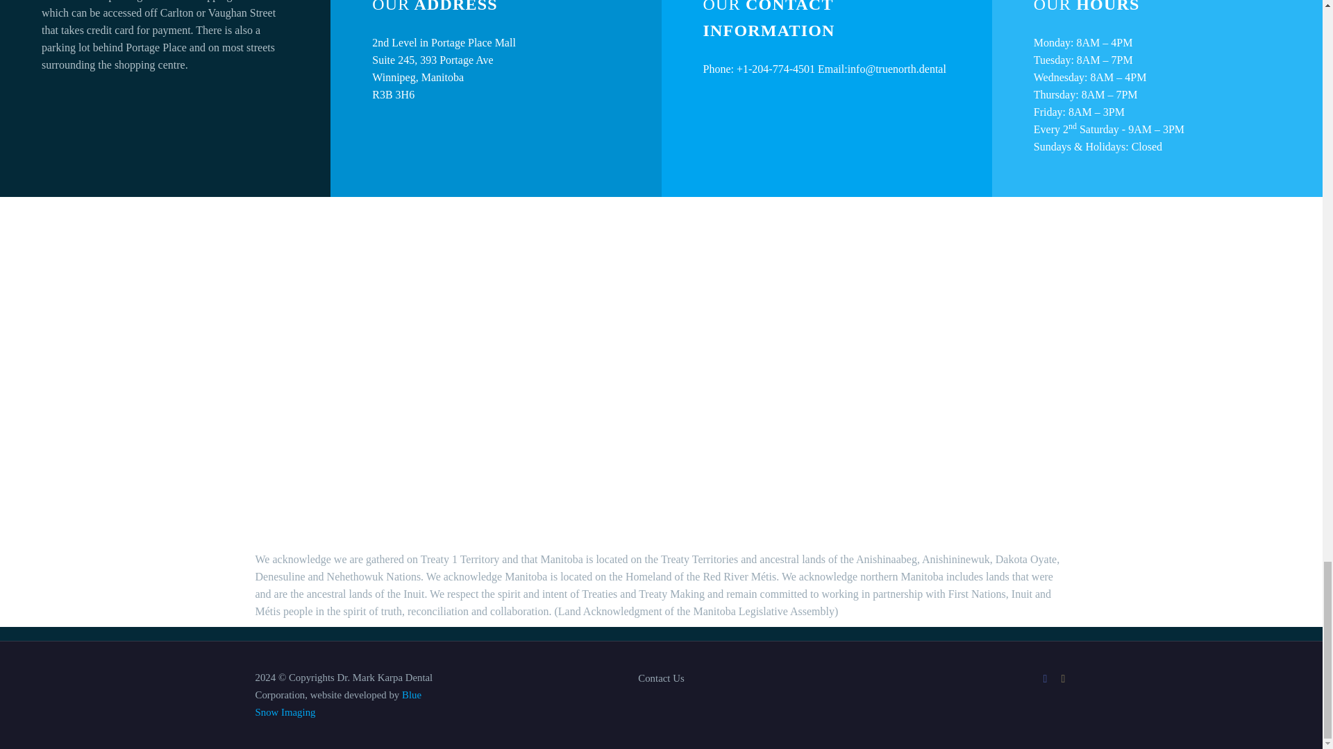 This screenshot has width=1333, height=749. Describe the element at coordinates (1064, 678) in the screenshot. I see `Instagram` at that location.